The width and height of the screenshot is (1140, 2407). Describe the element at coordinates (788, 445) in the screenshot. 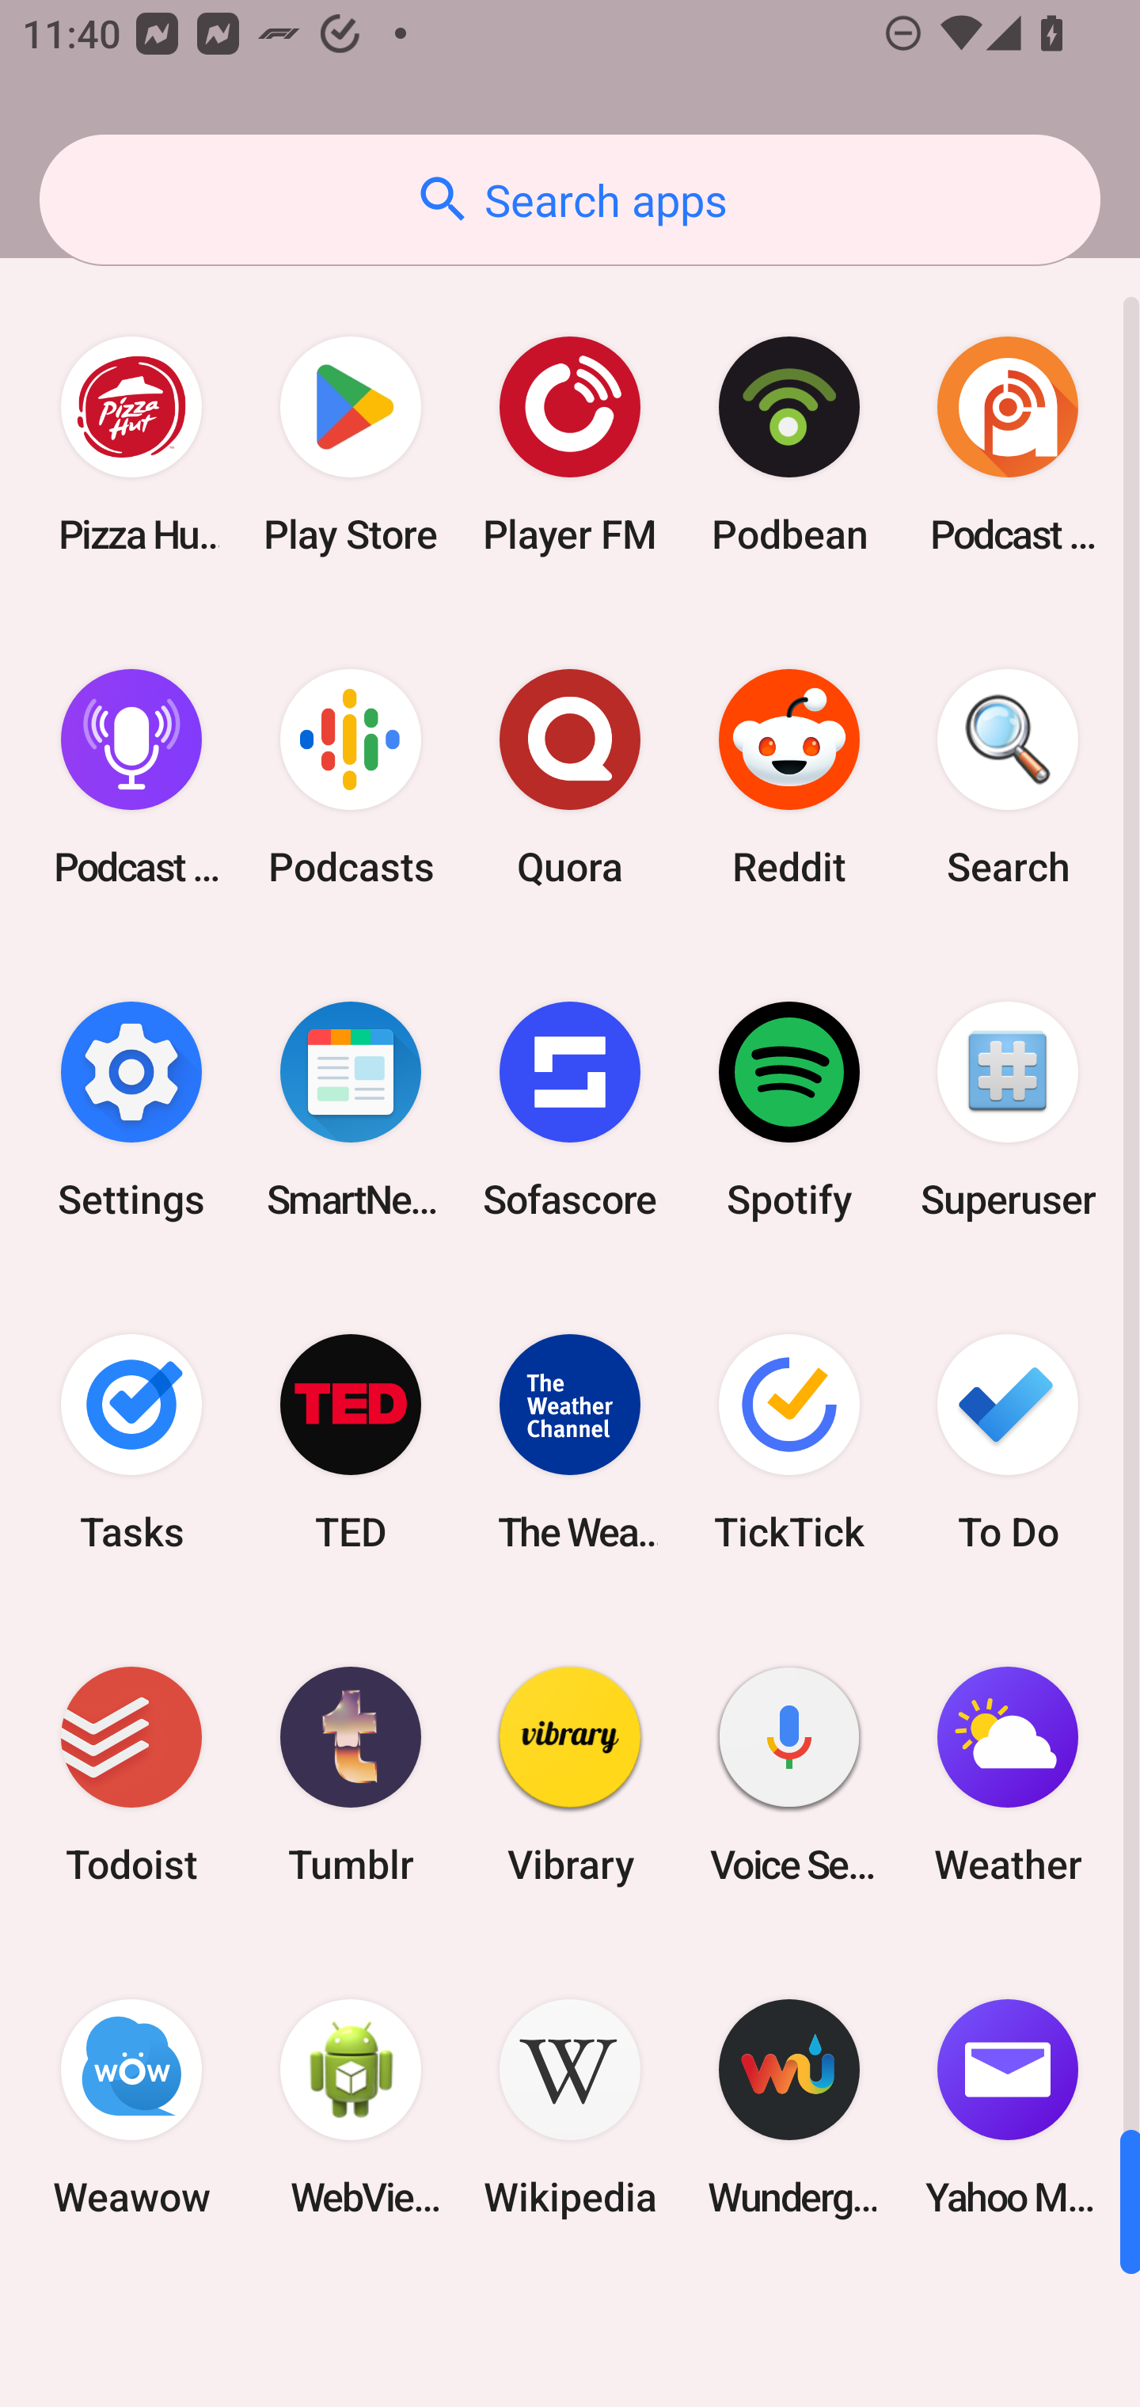

I see `Podbean` at that location.